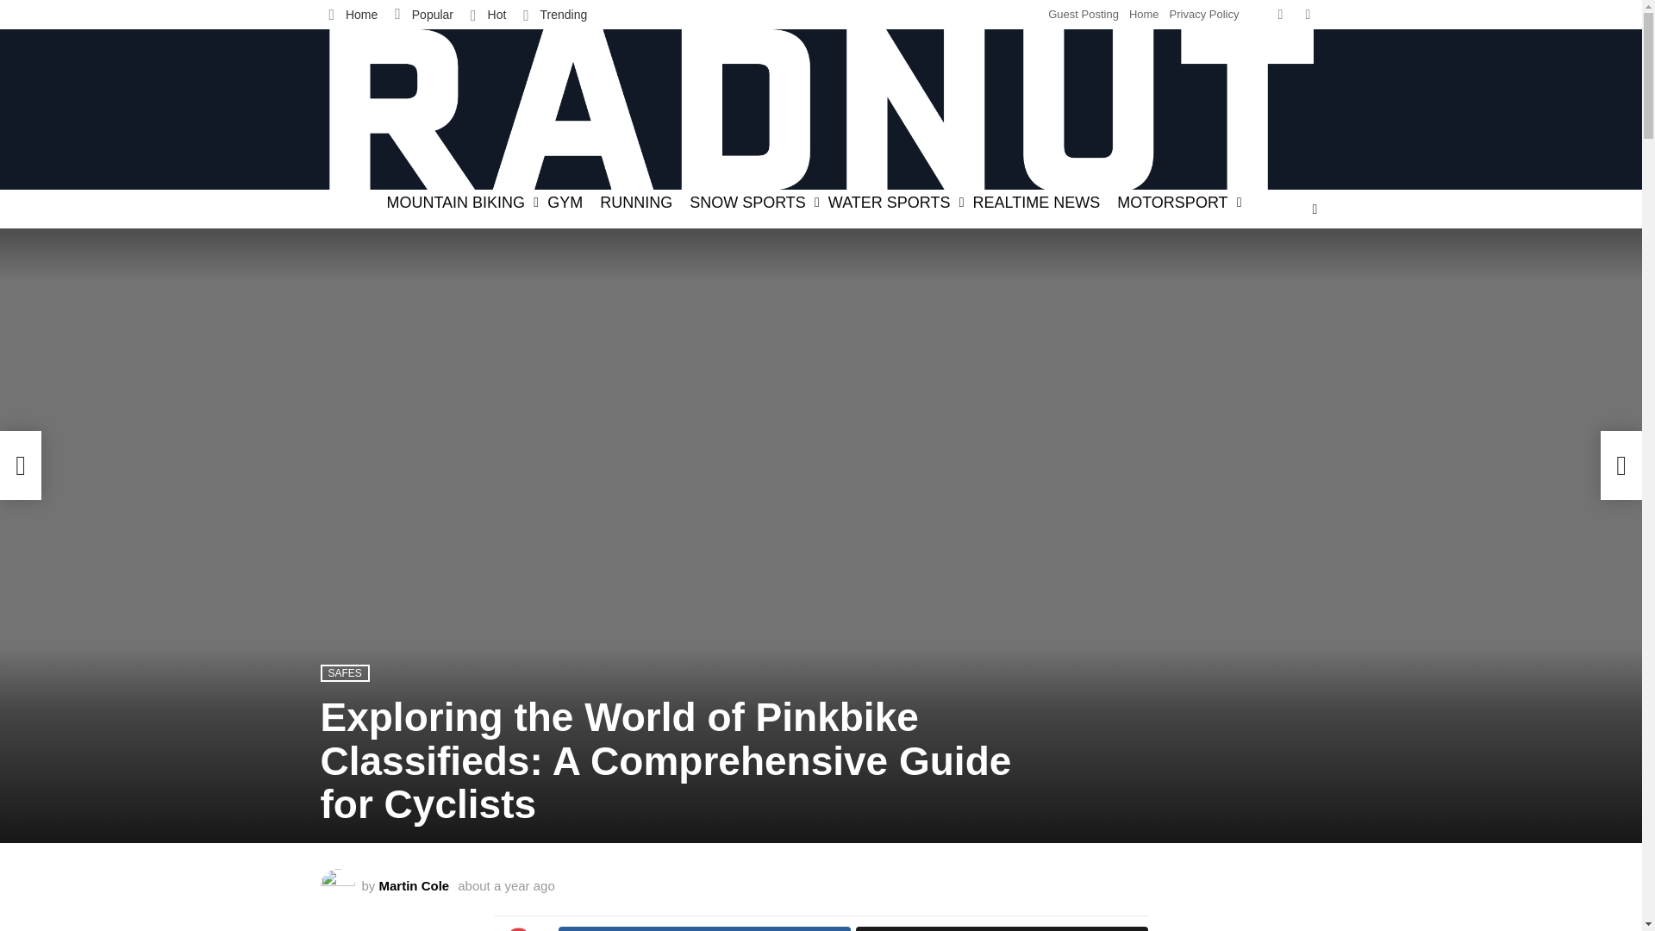 The height and width of the screenshot is (931, 1655). Describe the element at coordinates (1175, 202) in the screenshot. I see `MOTORSPORT` at that location.